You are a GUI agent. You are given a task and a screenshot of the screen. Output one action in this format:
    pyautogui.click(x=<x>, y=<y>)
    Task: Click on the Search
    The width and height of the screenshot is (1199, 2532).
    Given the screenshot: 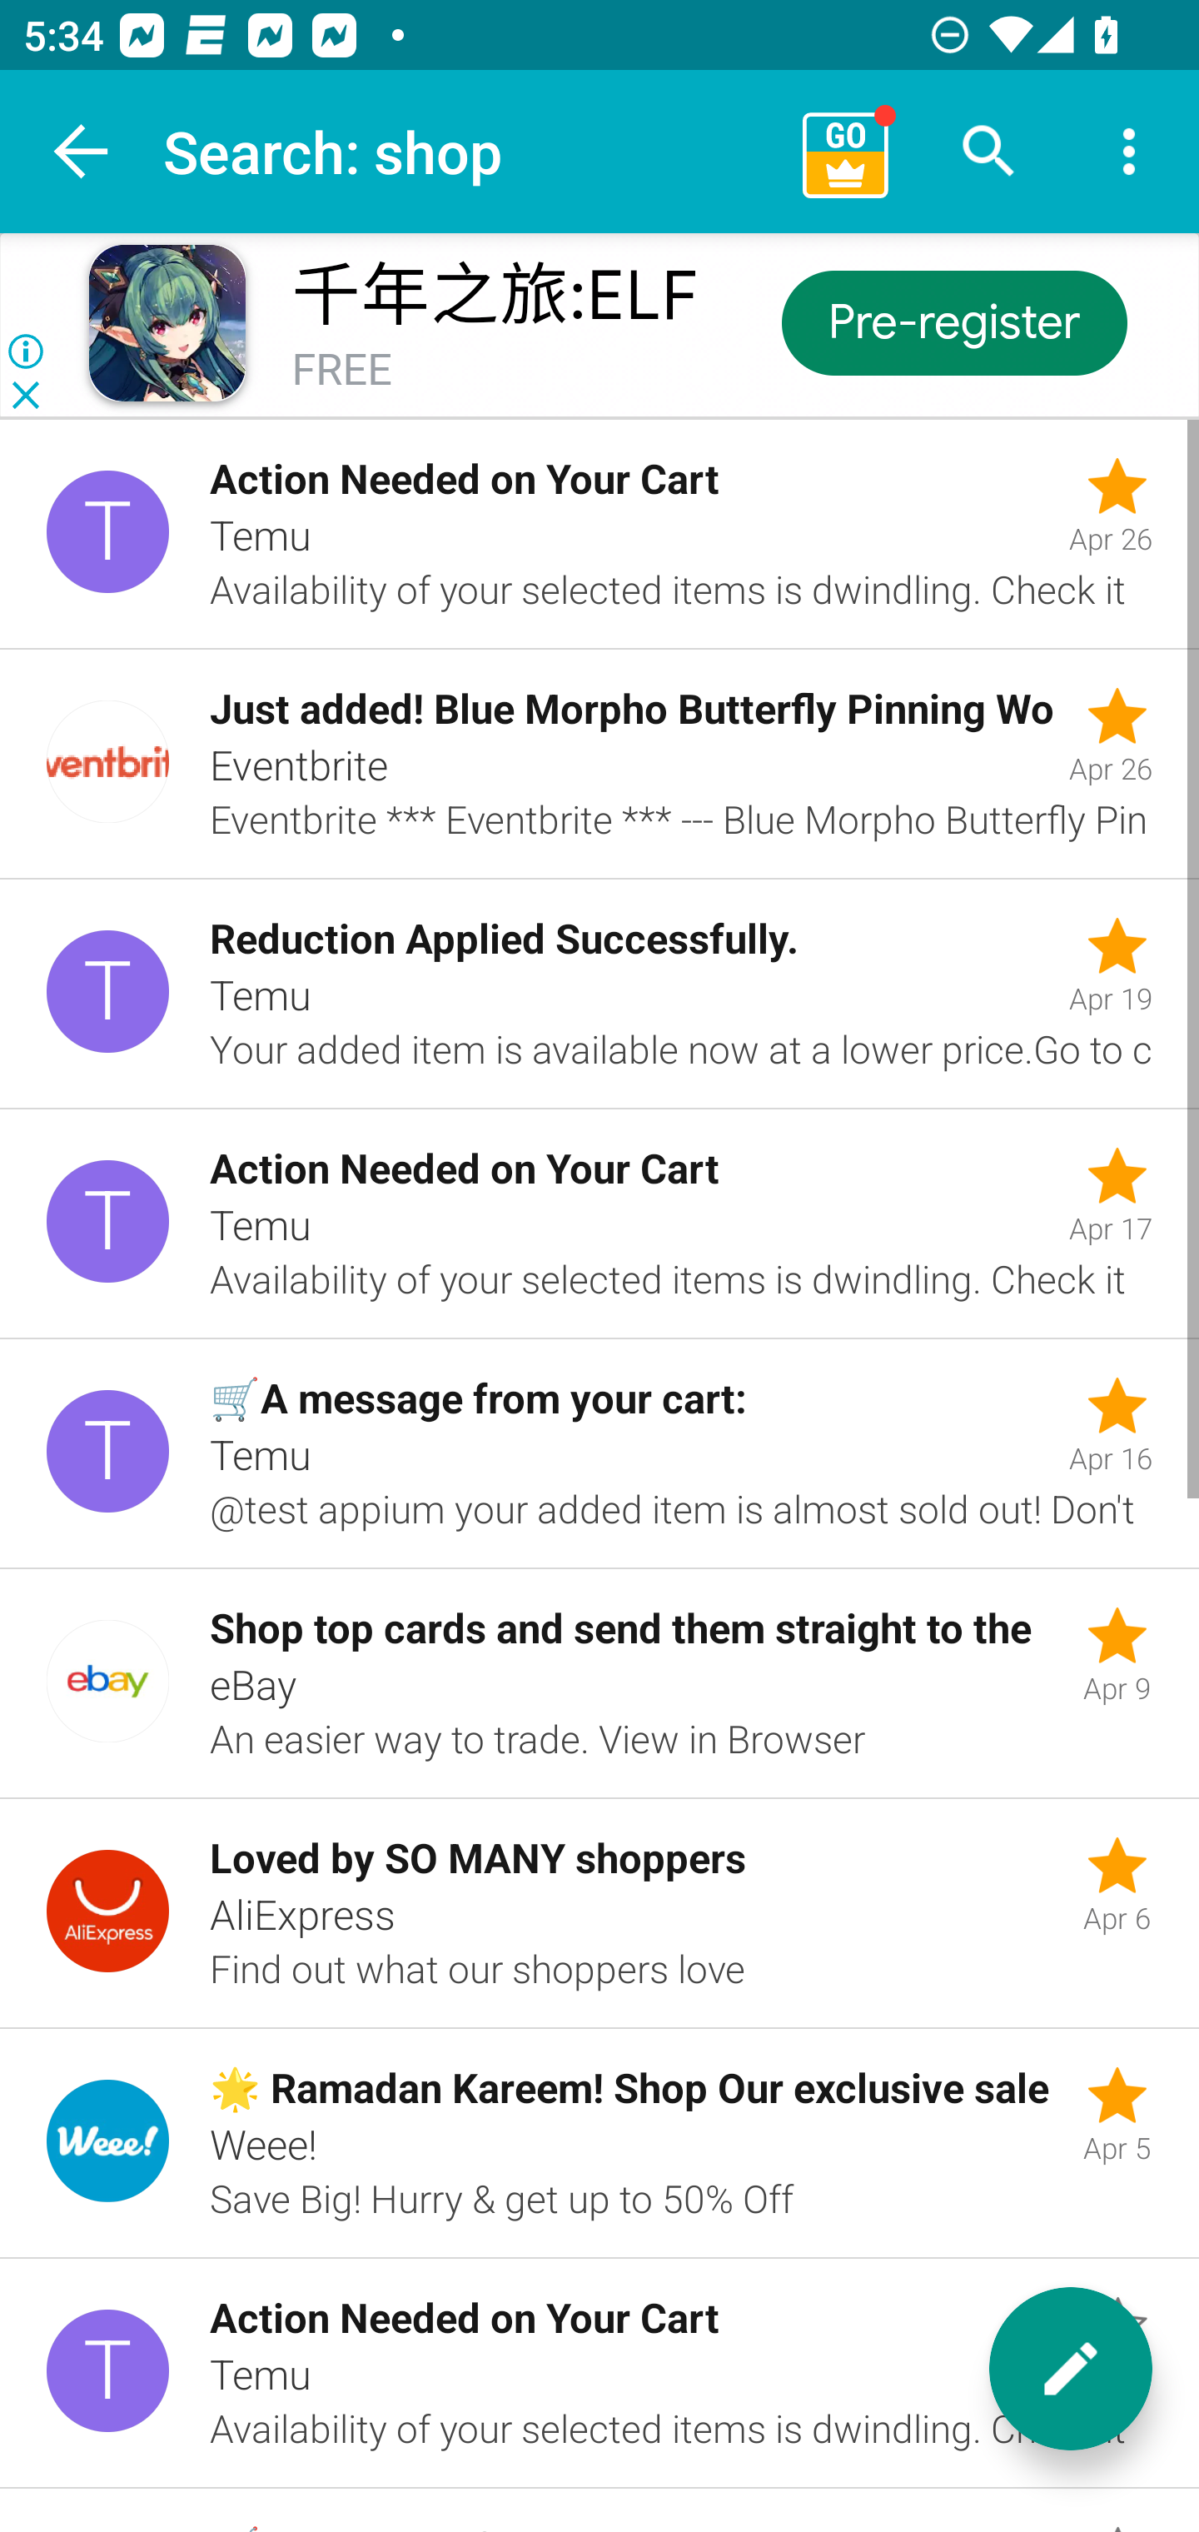 What is the action you would take?
    pyautogui.click(x=989, y=152)
    